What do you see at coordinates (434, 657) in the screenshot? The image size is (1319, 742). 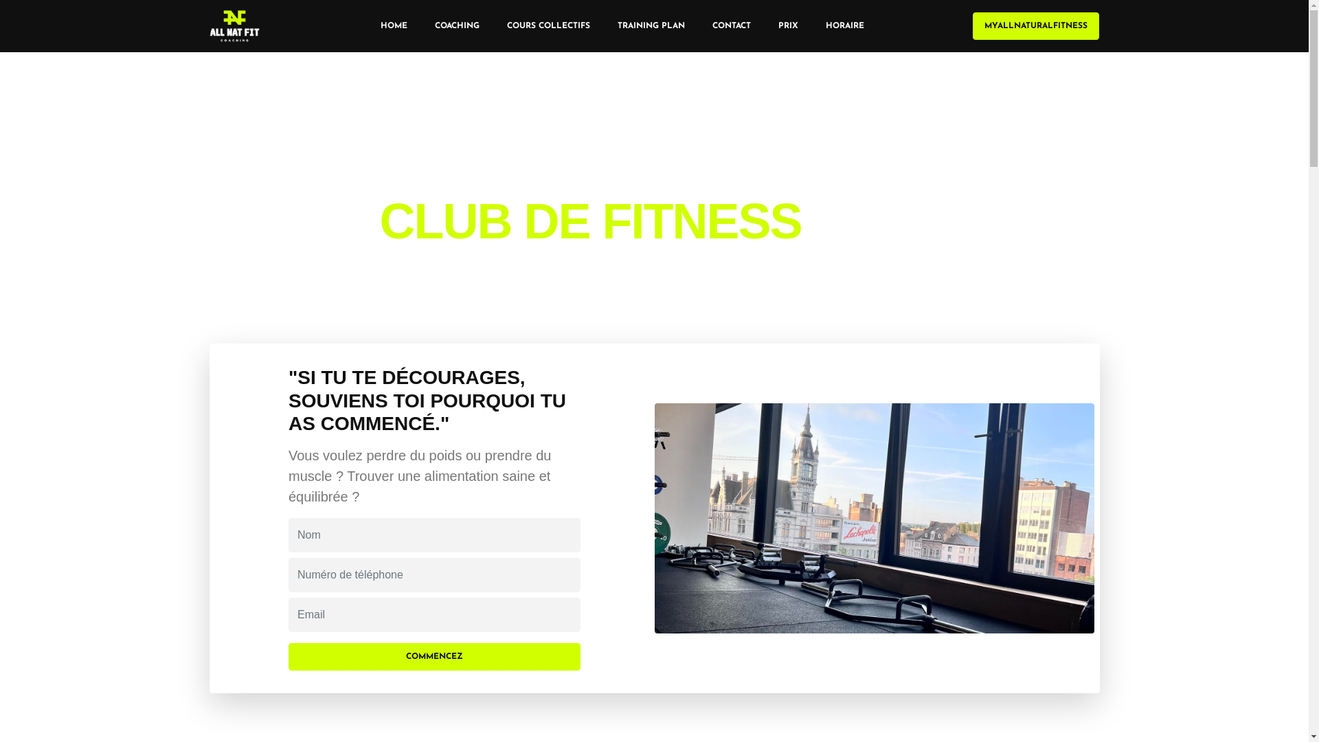 I see `COMMENCEZ` at bounding box center [434, 657].